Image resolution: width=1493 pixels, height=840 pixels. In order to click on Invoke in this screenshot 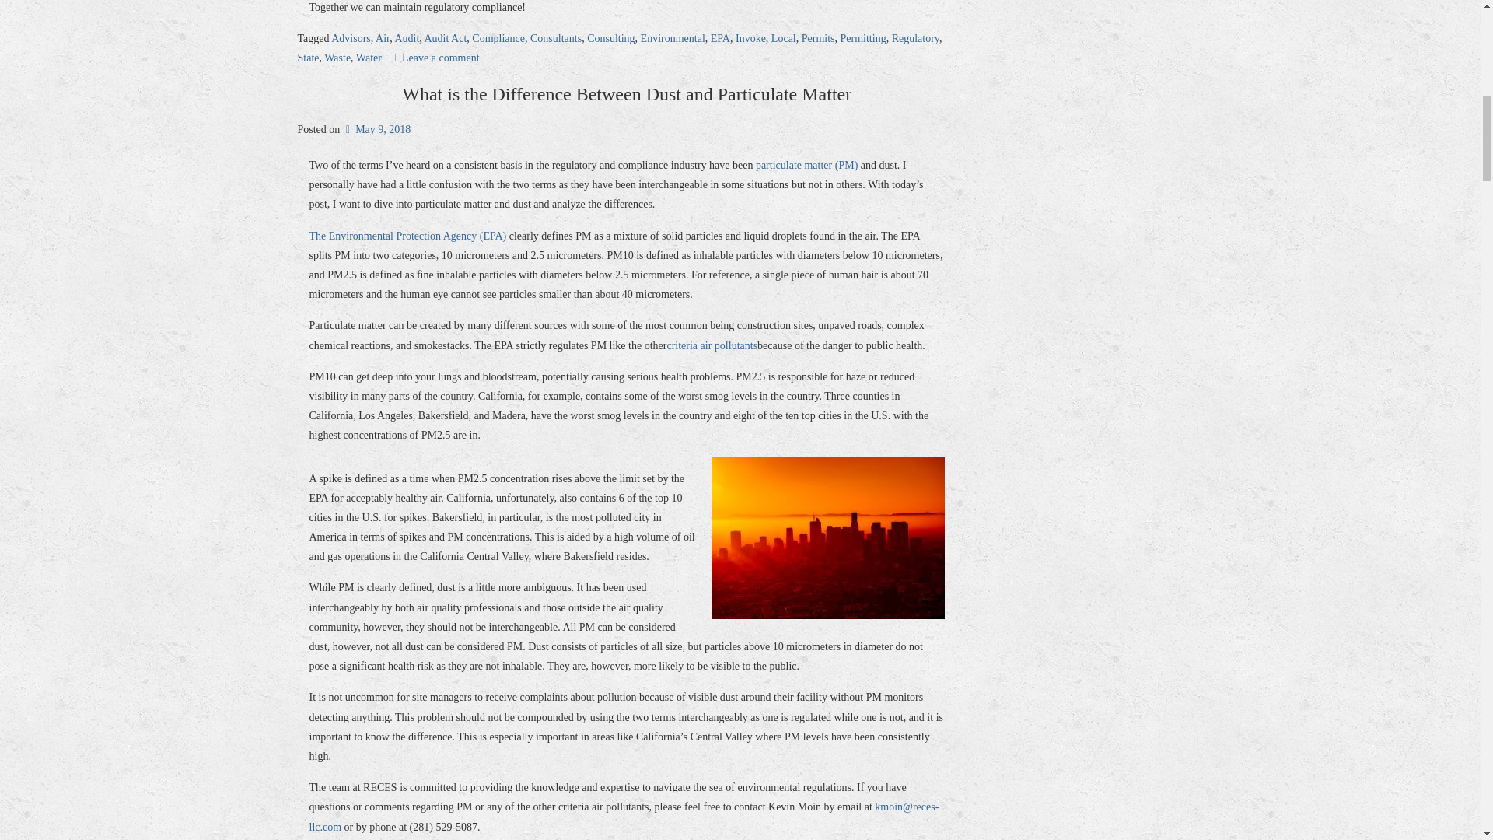, I will do `click(750, 39)`.